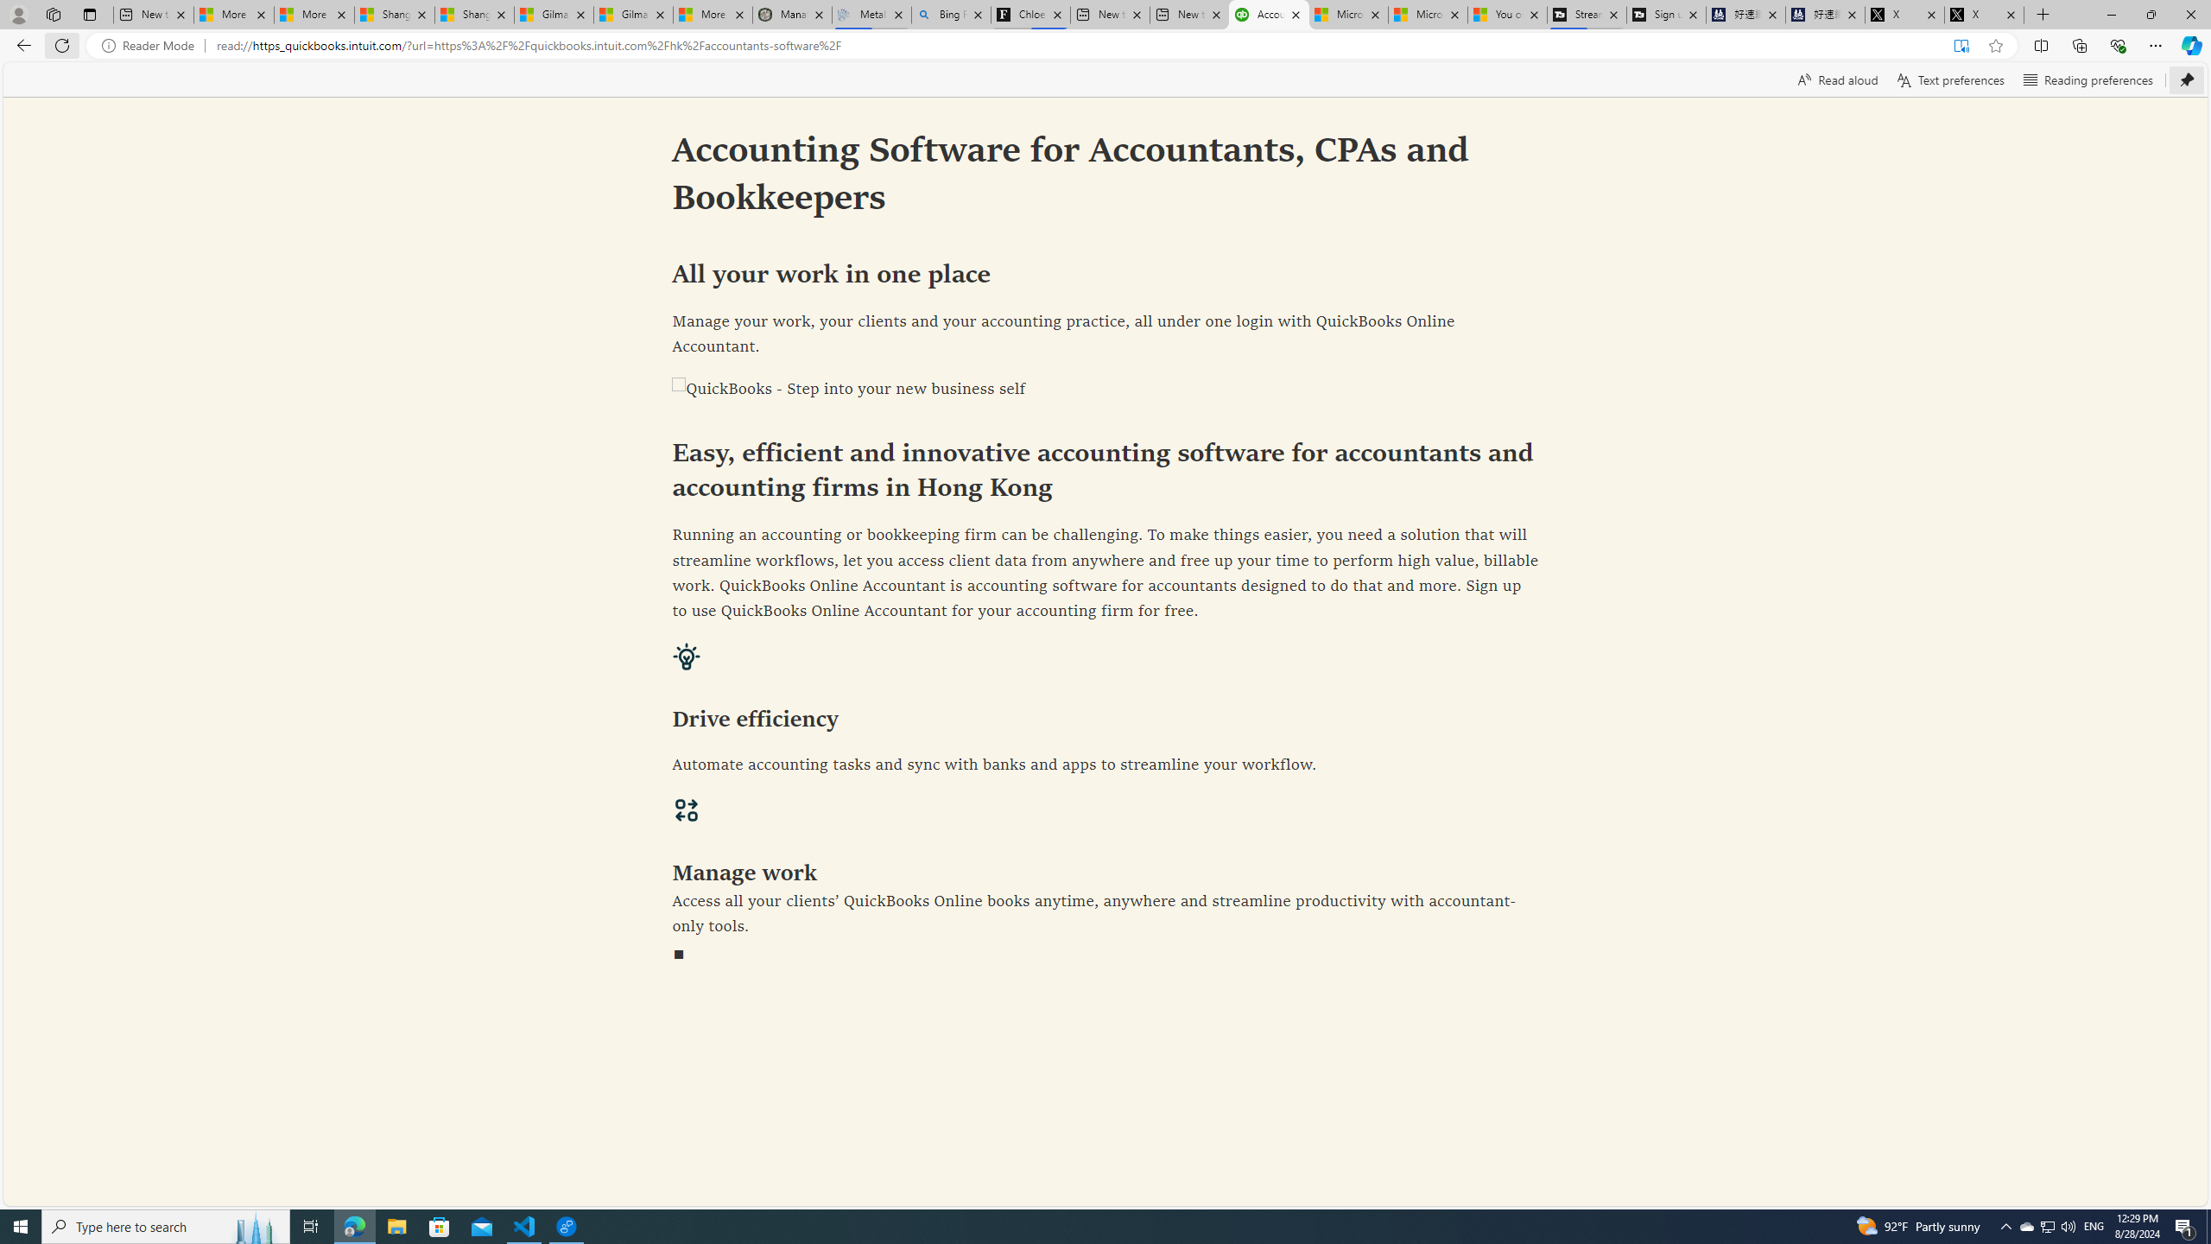  Describe the element at coordinates (1348, 15) in the screenshot. I see `Microsoft Start Sports` at that location.